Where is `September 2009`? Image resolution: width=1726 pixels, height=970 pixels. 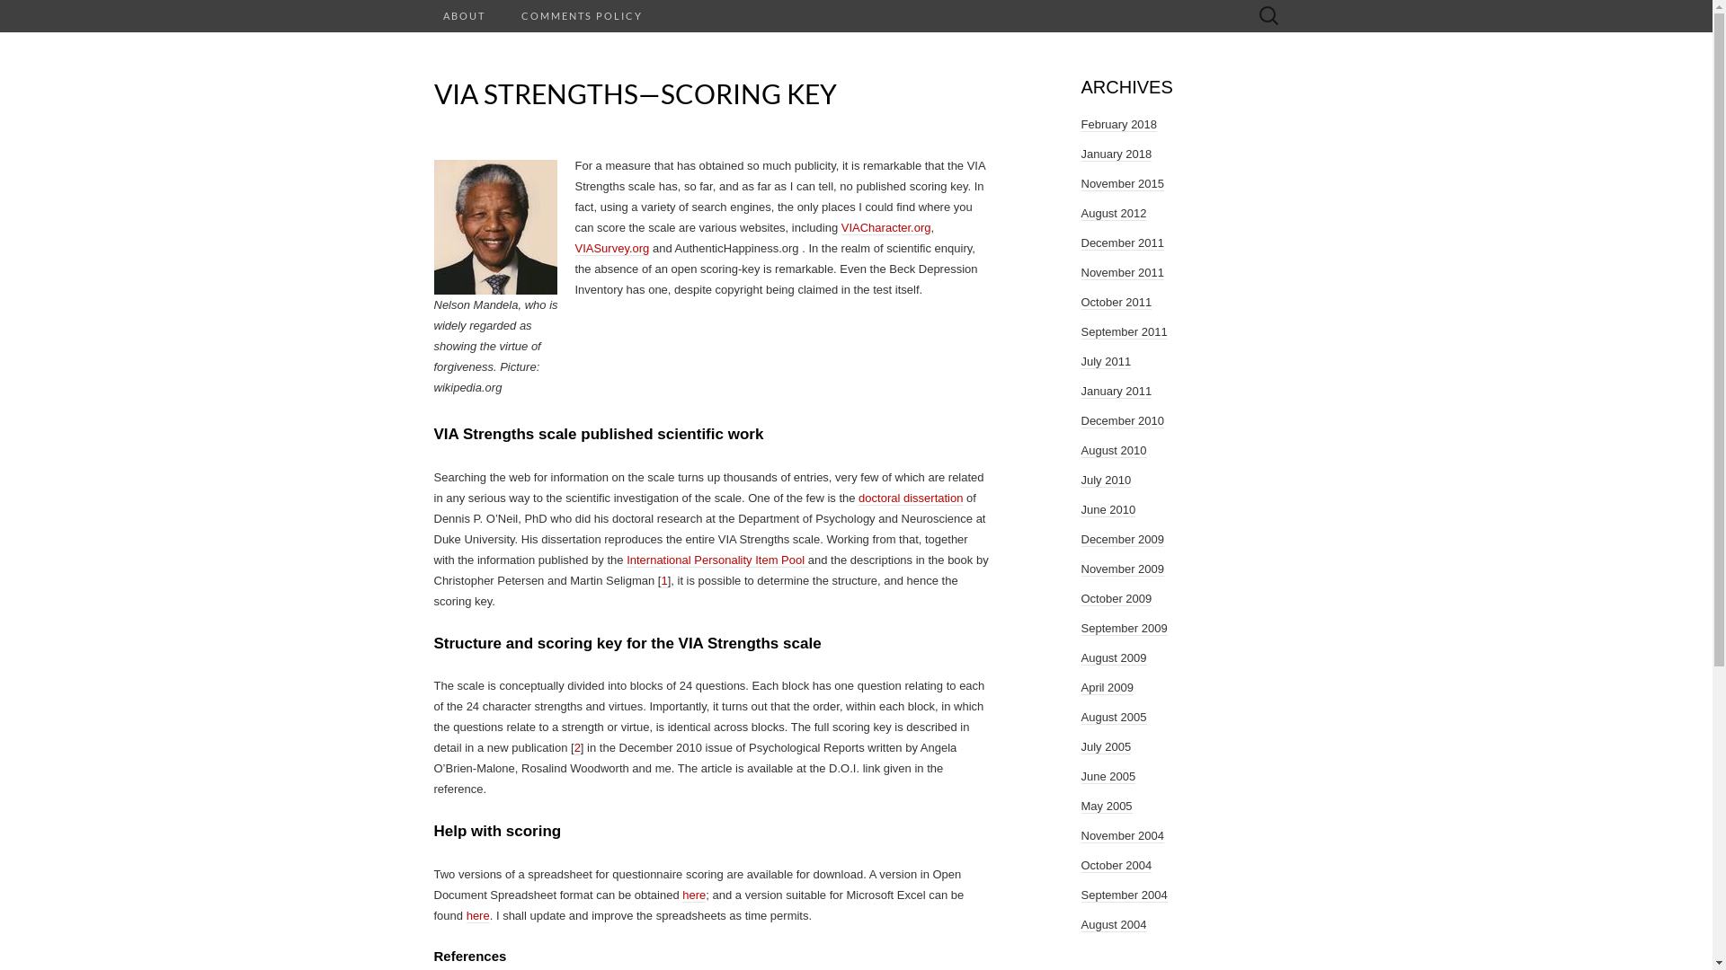
September 2009 is located at coordinates (1124, 629).